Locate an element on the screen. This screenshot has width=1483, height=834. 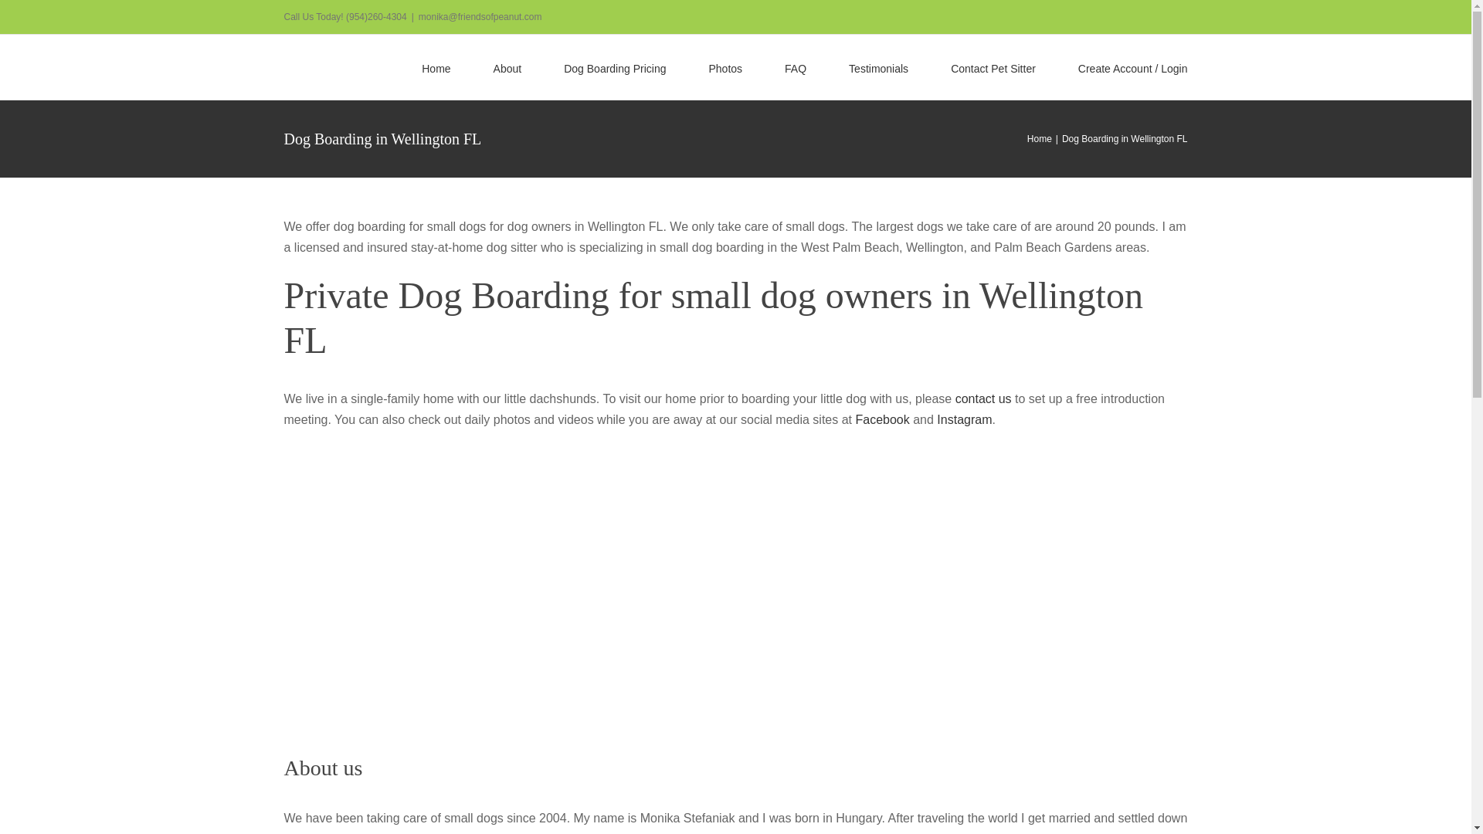
YouTube video player 1 is located at coordinates (516, 781).